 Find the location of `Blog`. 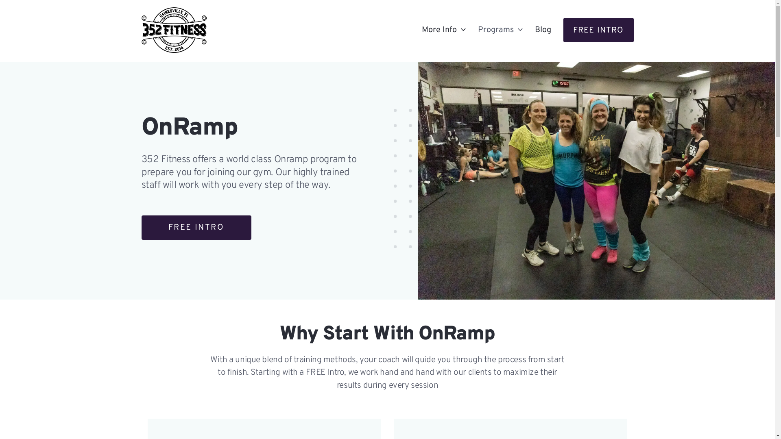

Blog is located at coordinates (543, 30).